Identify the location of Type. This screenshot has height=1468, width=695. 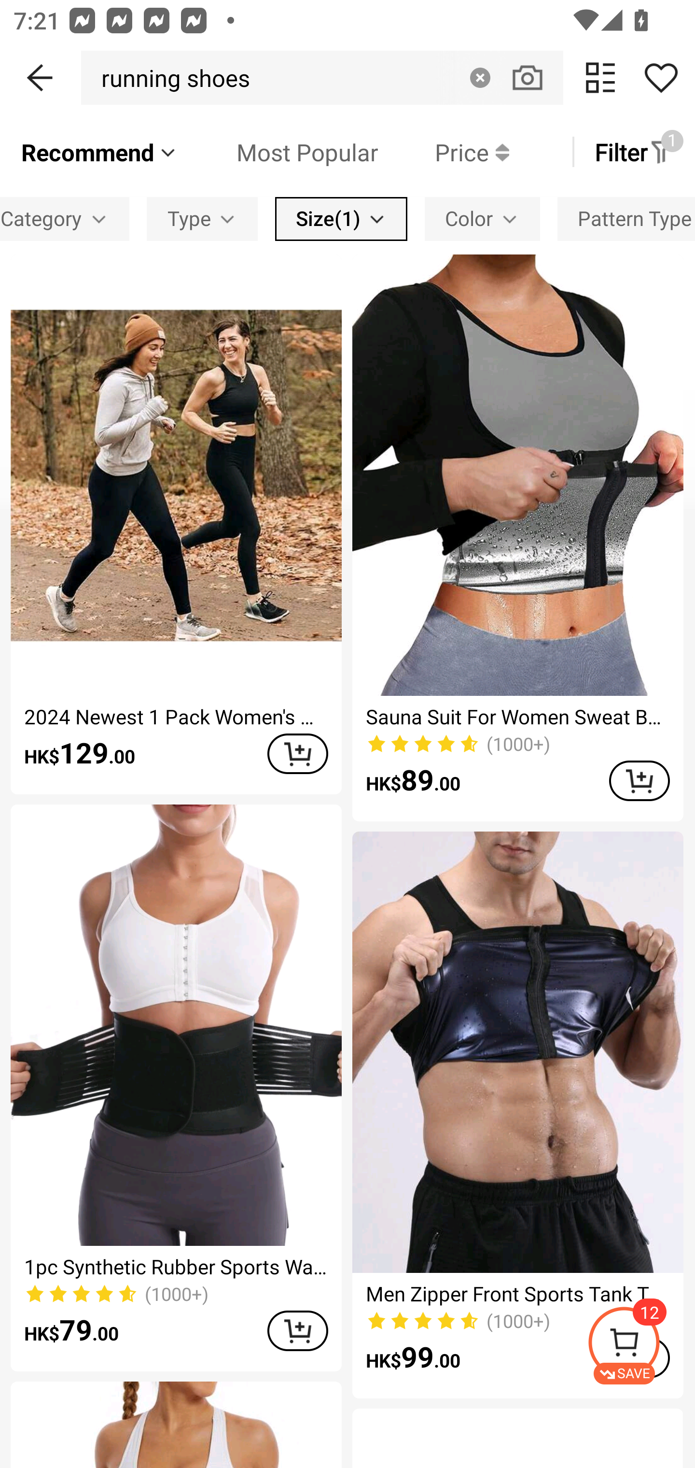
(202, 218).